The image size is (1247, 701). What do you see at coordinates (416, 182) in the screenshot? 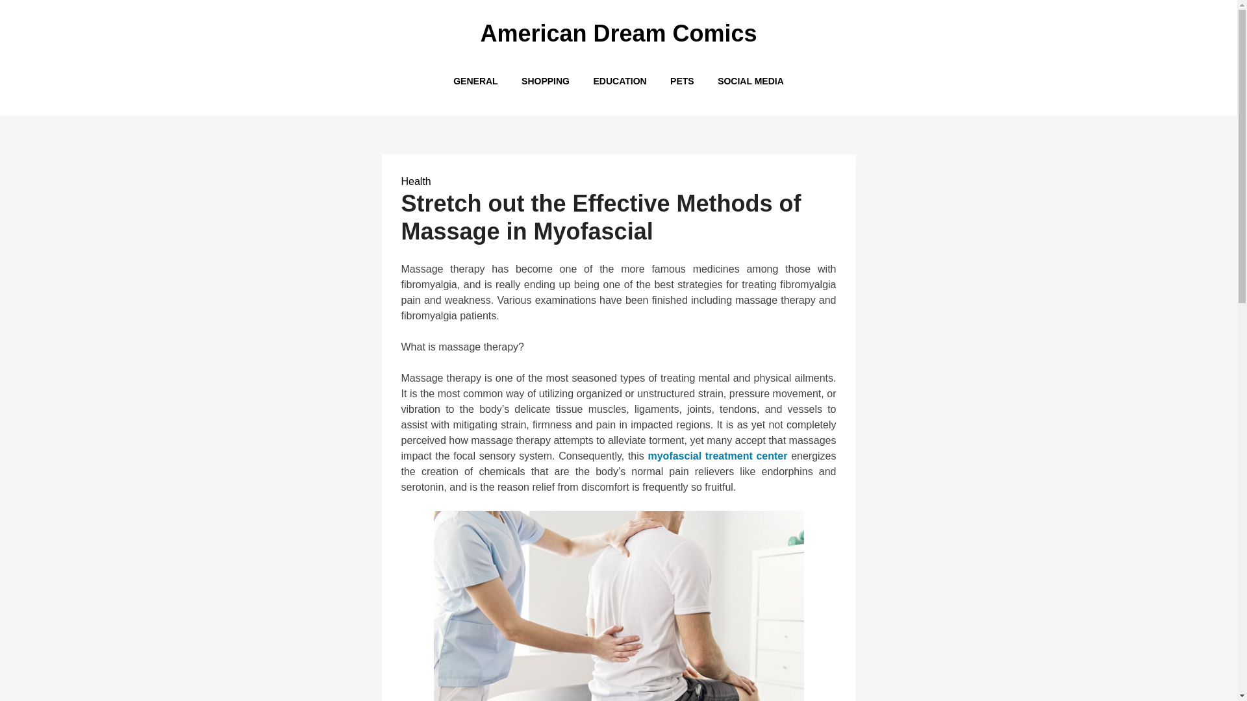
I see `Health` at bounding box center [416, 182].